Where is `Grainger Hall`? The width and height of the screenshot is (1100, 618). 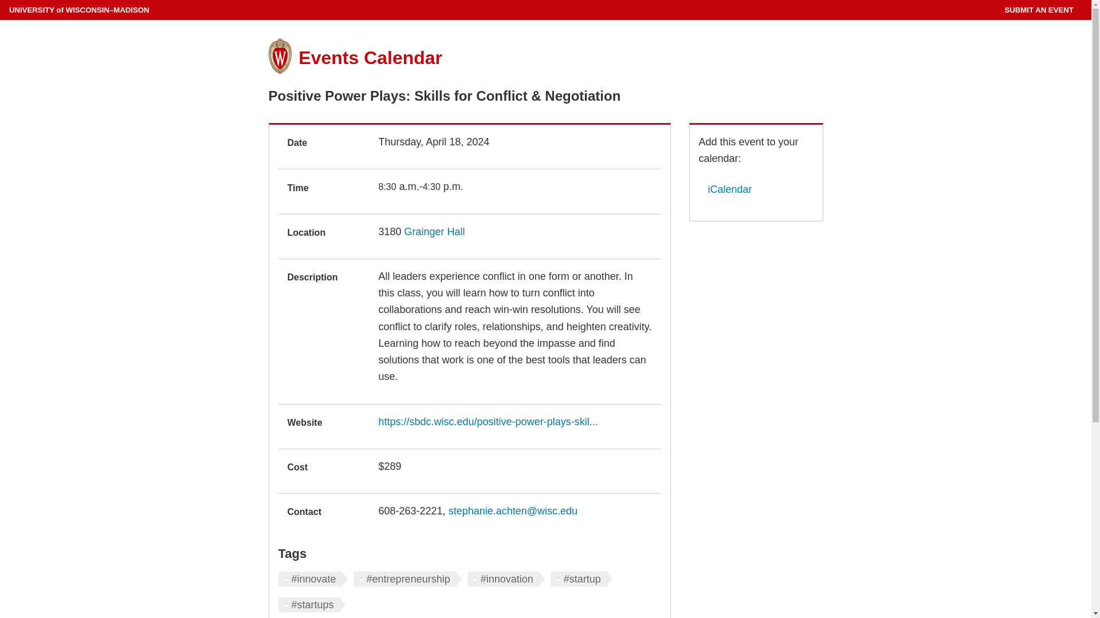
Grainger Hall is located at coordinates (435, 231).